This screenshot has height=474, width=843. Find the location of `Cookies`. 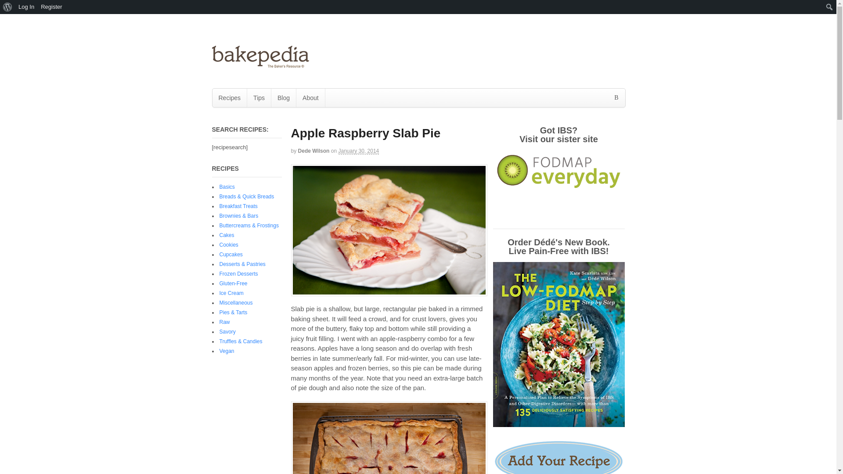

Cookies is located at coordinates (229, 244).